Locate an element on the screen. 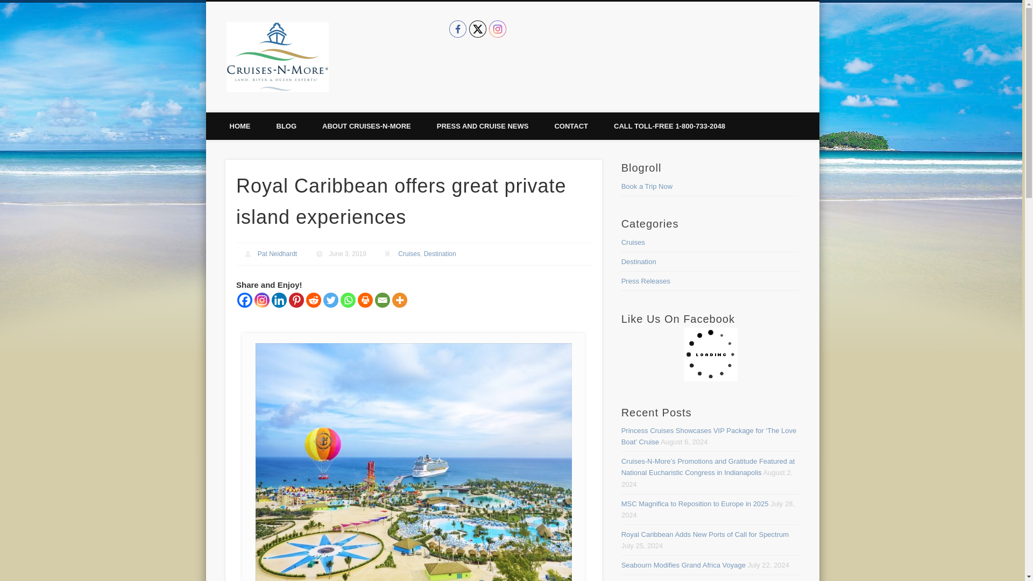 Image resolution: width=1033 pixels, height=581 pixels. CONTACT is located at coordinates (571, 126).